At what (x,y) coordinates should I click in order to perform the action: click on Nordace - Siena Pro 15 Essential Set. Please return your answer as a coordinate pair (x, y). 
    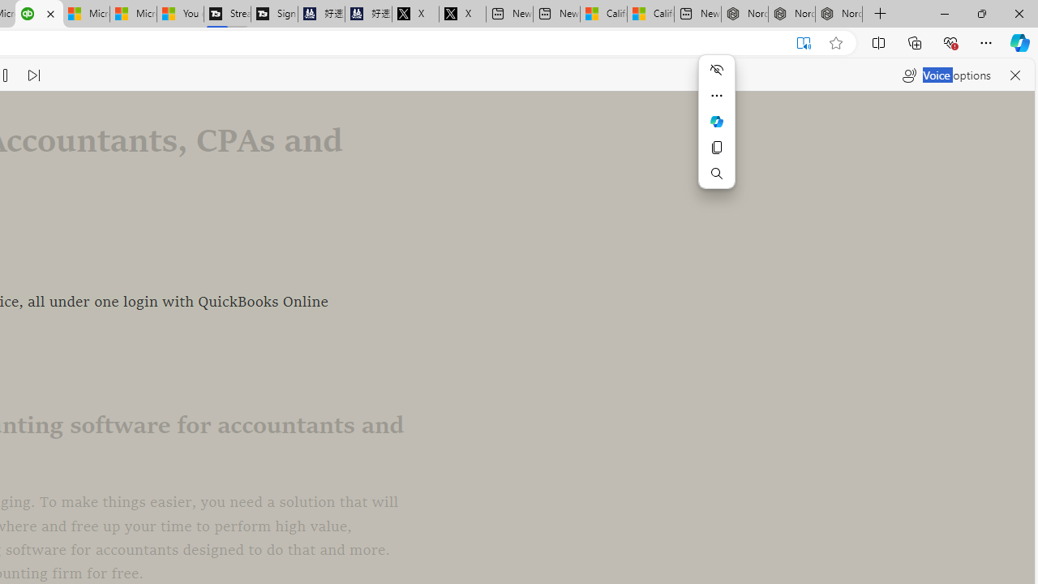
    Looking at the image, I should click on (839, 15).